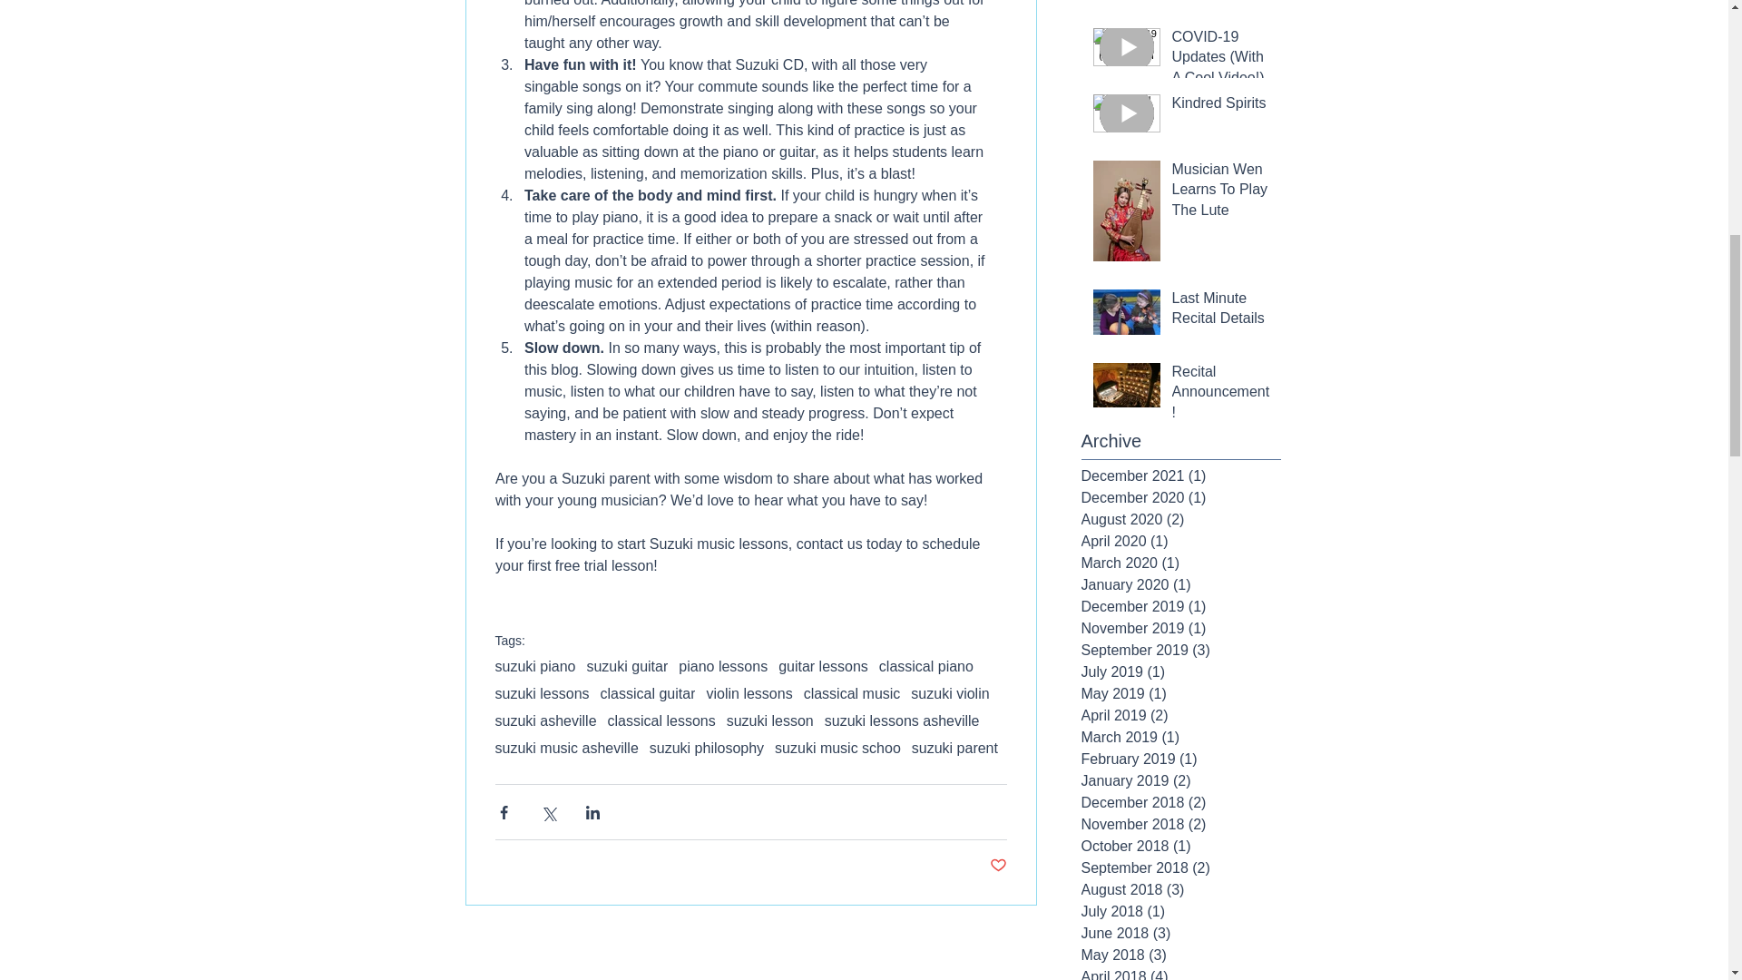 This screenshot has height=980, width=1742. Describe the element at coordinates (851, 694) in the screenshot. I see `classical music` at that location.